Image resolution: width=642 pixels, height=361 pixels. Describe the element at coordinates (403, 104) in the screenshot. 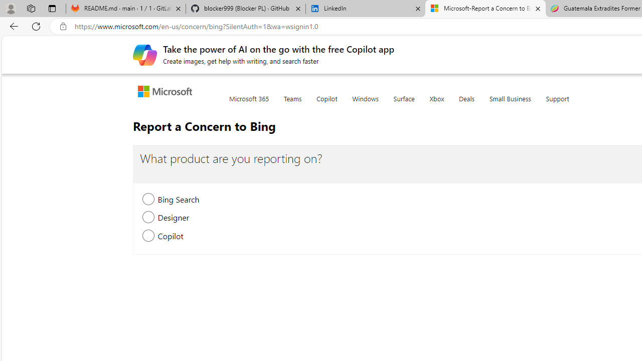

I see `Surface` at that location.